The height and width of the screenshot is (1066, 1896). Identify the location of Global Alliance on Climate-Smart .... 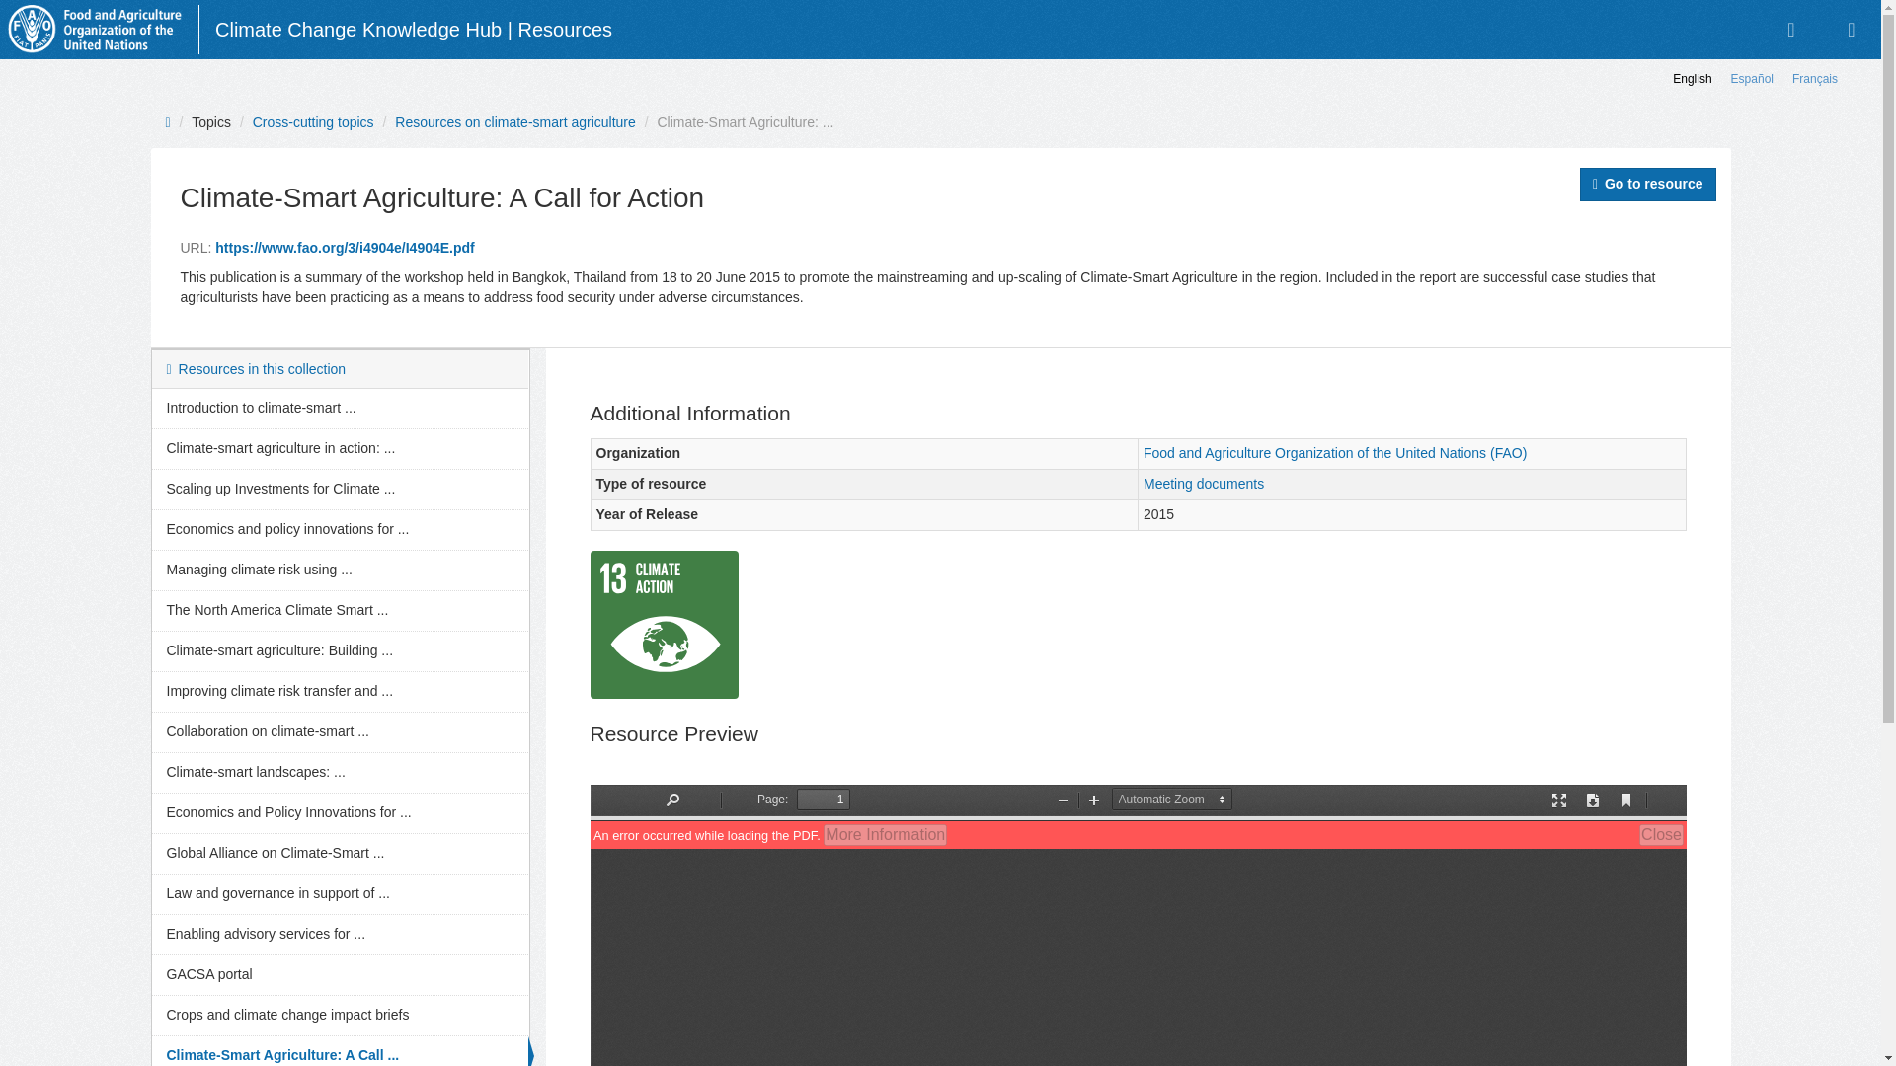
(340, 853).